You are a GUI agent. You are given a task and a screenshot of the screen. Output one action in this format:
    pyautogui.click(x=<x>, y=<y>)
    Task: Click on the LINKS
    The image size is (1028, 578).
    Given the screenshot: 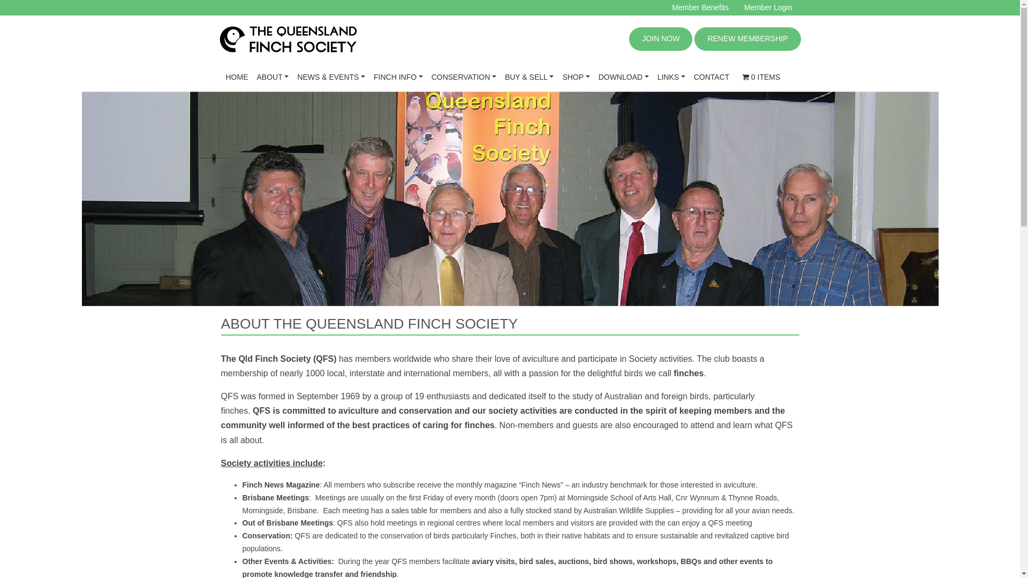 What is the action you would take?
    pyautogui.click(x=671, y=77)
    